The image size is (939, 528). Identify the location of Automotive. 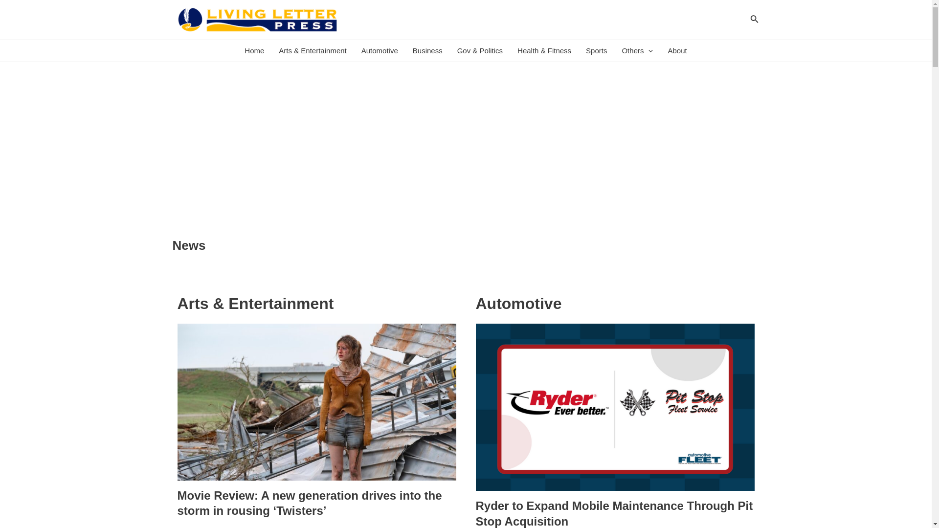
(380, 51).